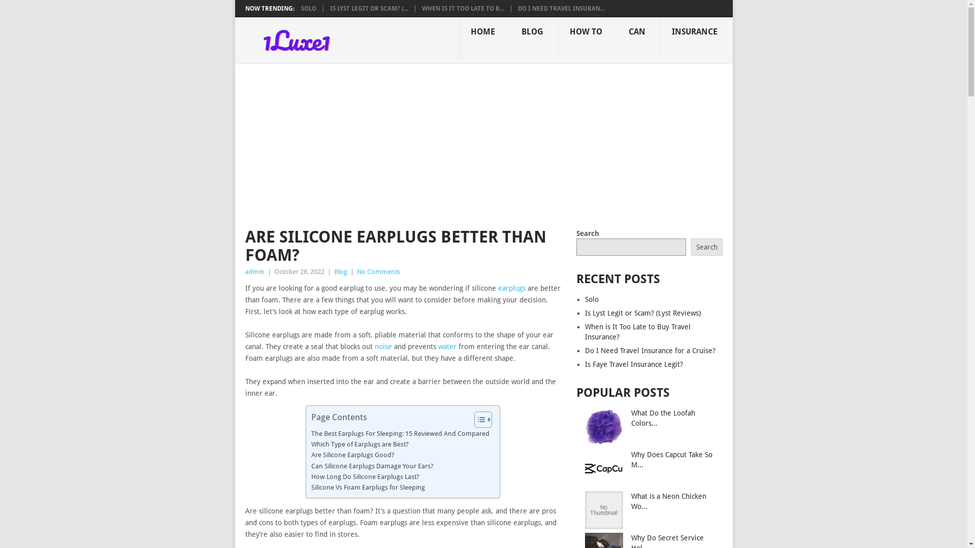 Image resolution: width=975 pixels, height=548 pixels. Describe the element at coordinates (639, 38) in the screenshot. I see `CAN` at that location.